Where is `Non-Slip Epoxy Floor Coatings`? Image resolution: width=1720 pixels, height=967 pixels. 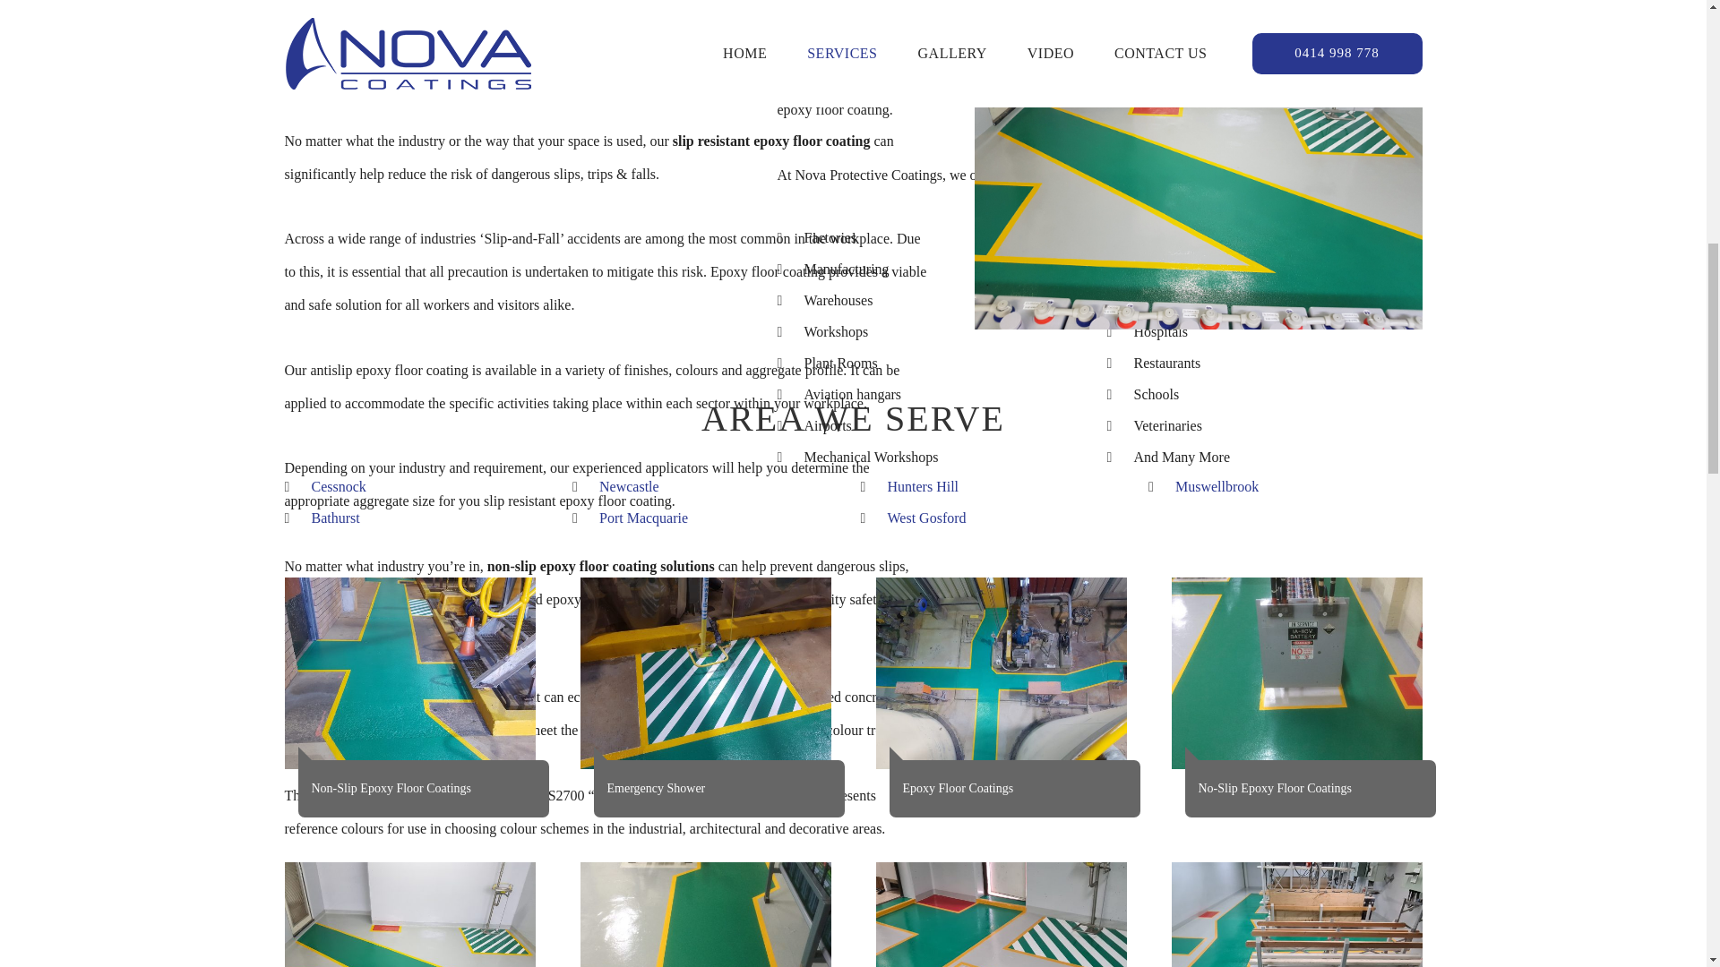 Non-Slip Epoxy Floor Coatings is located at coordinates (410, 672).